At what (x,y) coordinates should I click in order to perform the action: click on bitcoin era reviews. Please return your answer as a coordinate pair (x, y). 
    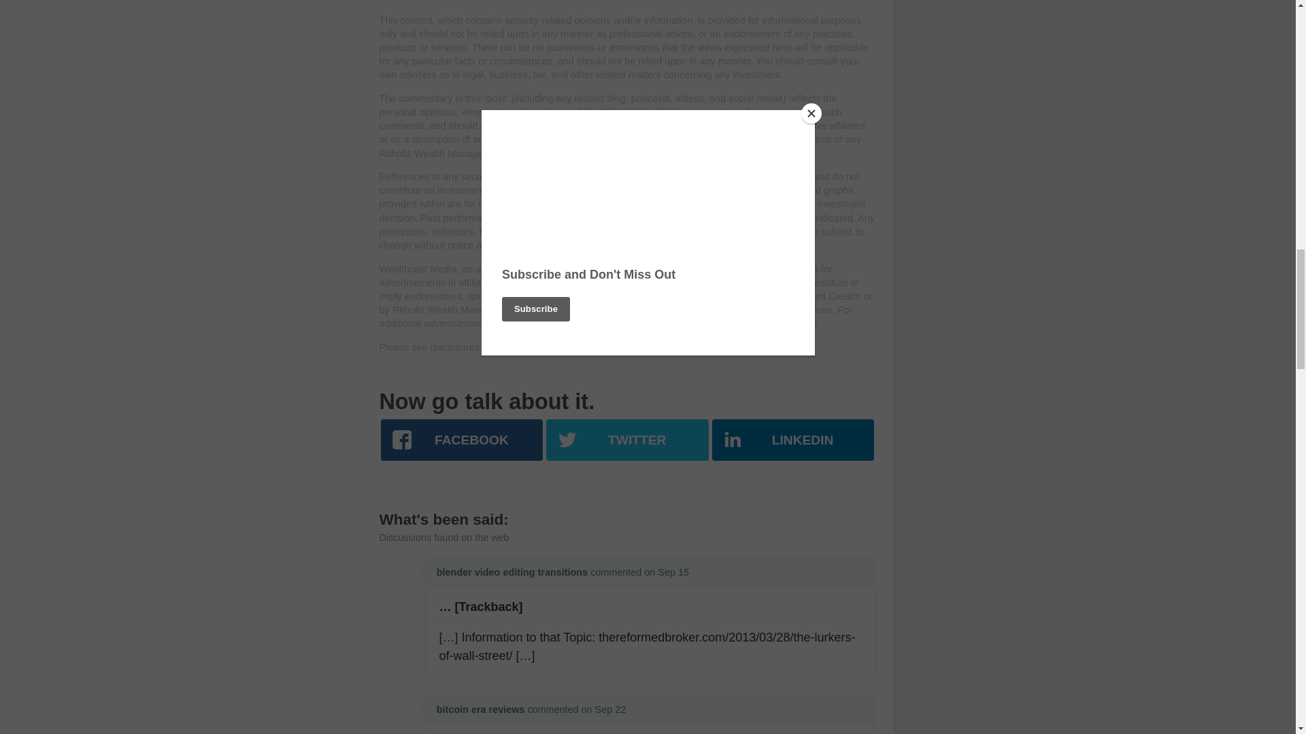
    Looking at the image, I should click on (480, 709).